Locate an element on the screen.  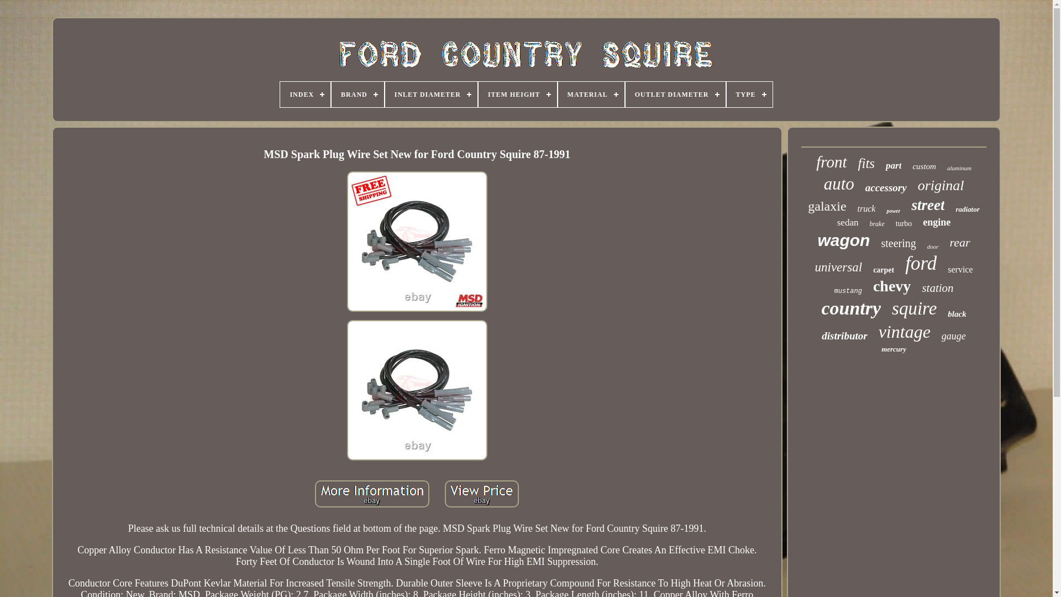
INDEX is located at coordinates (305, 94).